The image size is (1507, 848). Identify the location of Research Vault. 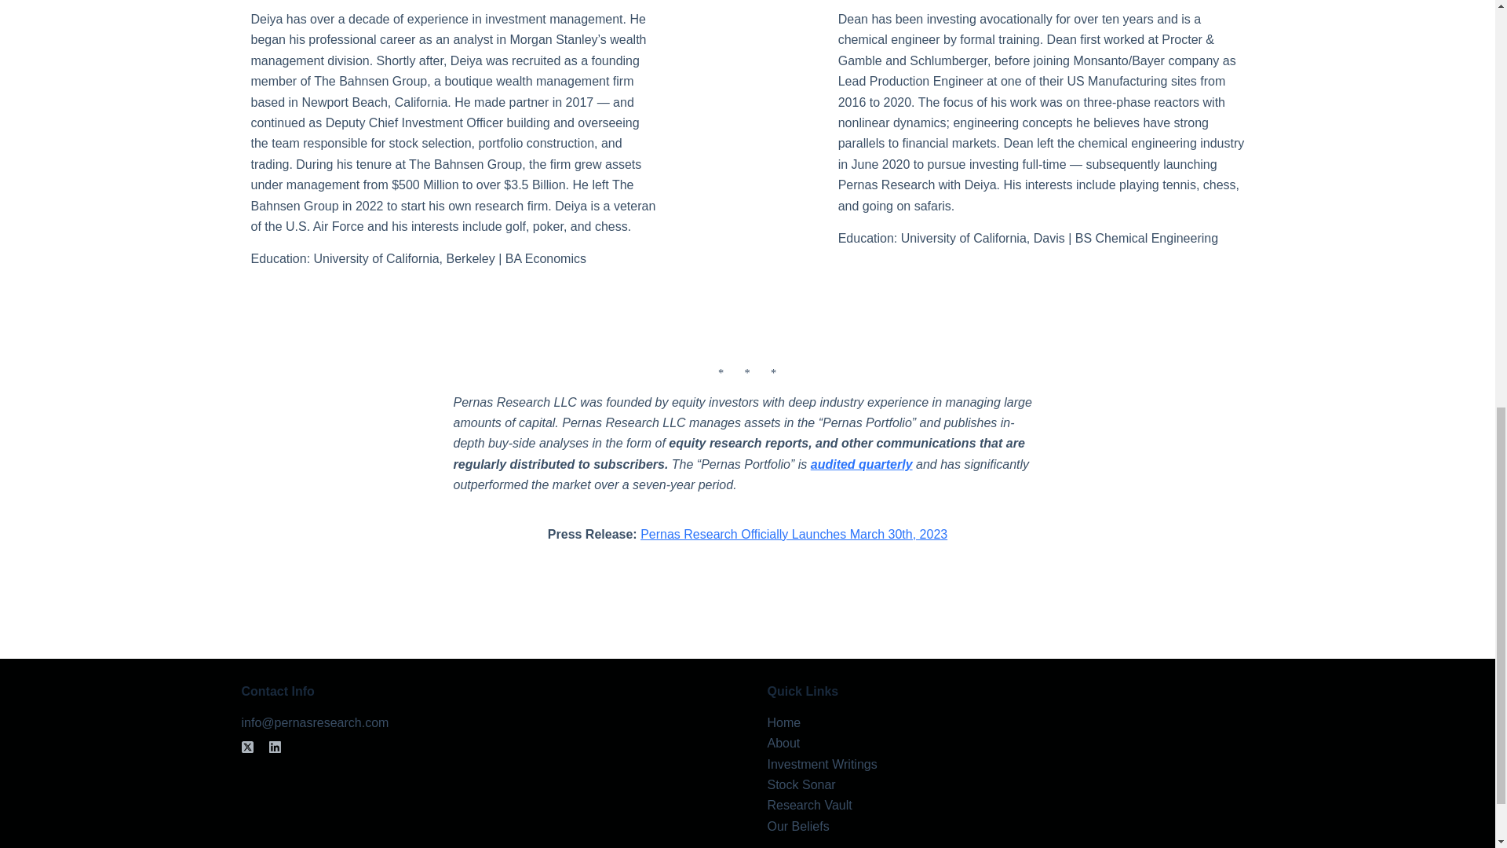
(810, 805).